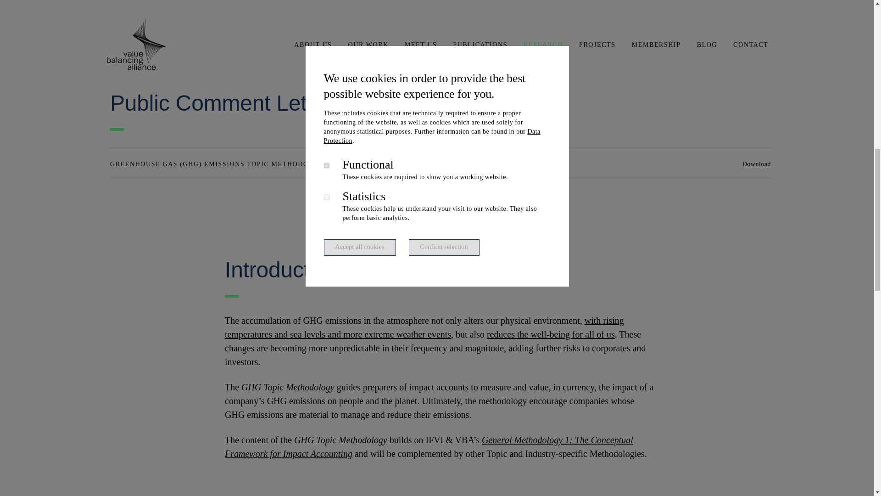  Describe the element at coordinates (139, 50) in the screenshot. I see `Explore more` at that location.